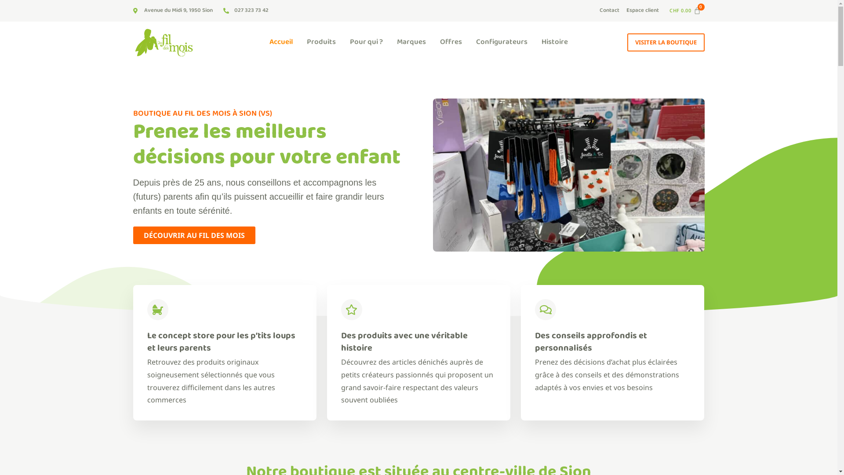 The image size is (844, 475). What do you see at coordinates (411, 42) in the screenshot?
I see `Marques` at bounding box center [411, 42].